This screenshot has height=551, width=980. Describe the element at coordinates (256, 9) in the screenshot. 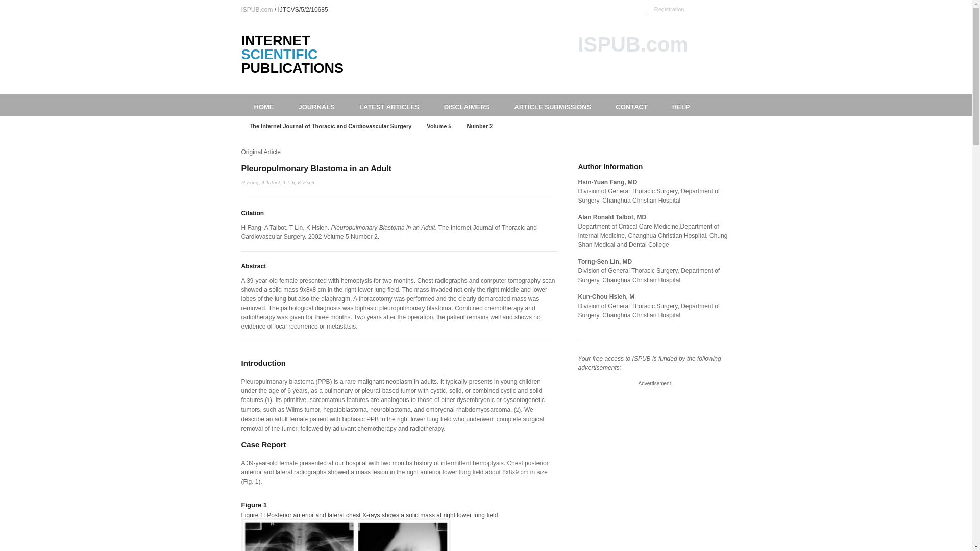

I see `ISPUB.com` at that location.